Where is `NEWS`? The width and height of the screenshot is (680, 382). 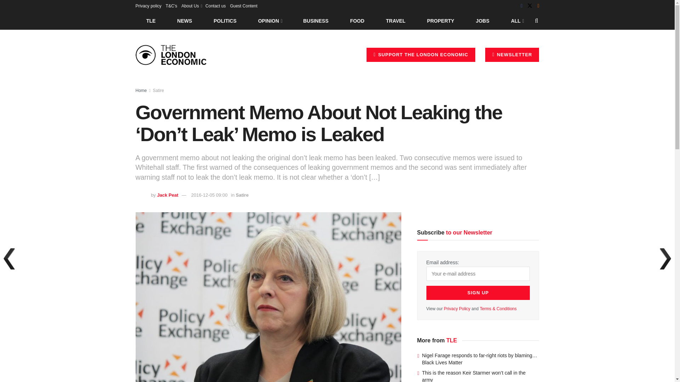 NEWS is located at coordinates (185, 21).